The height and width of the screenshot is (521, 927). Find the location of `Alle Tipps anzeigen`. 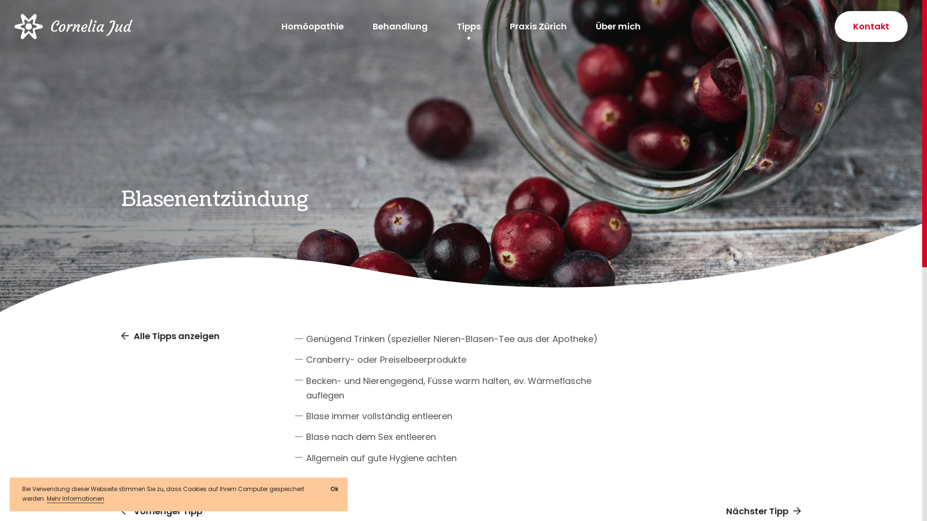

Alle Tipps anzeigen is located at coordinates (170, 336).